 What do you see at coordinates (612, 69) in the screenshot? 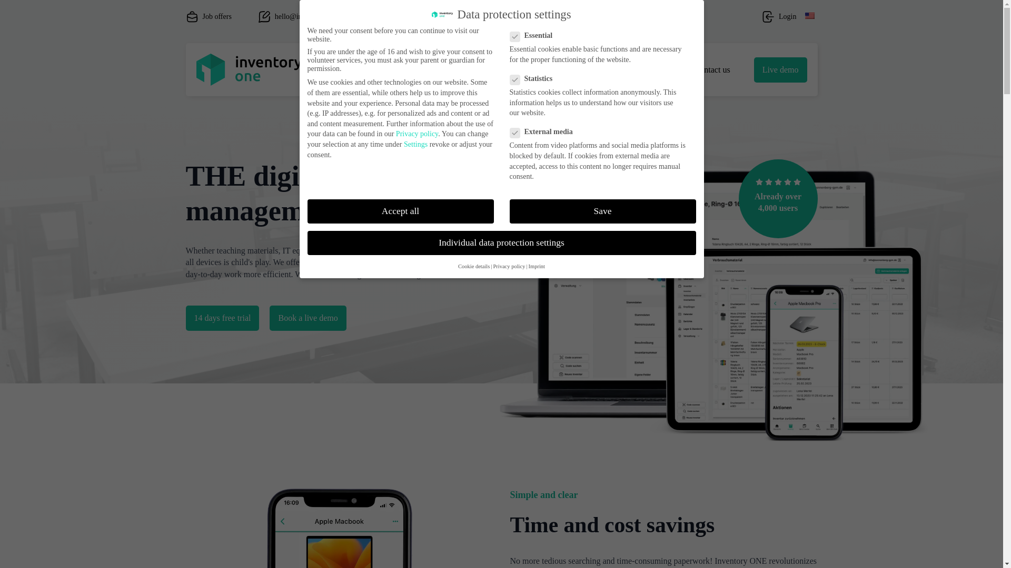
I see `About us` at bounding box center [612, 69].